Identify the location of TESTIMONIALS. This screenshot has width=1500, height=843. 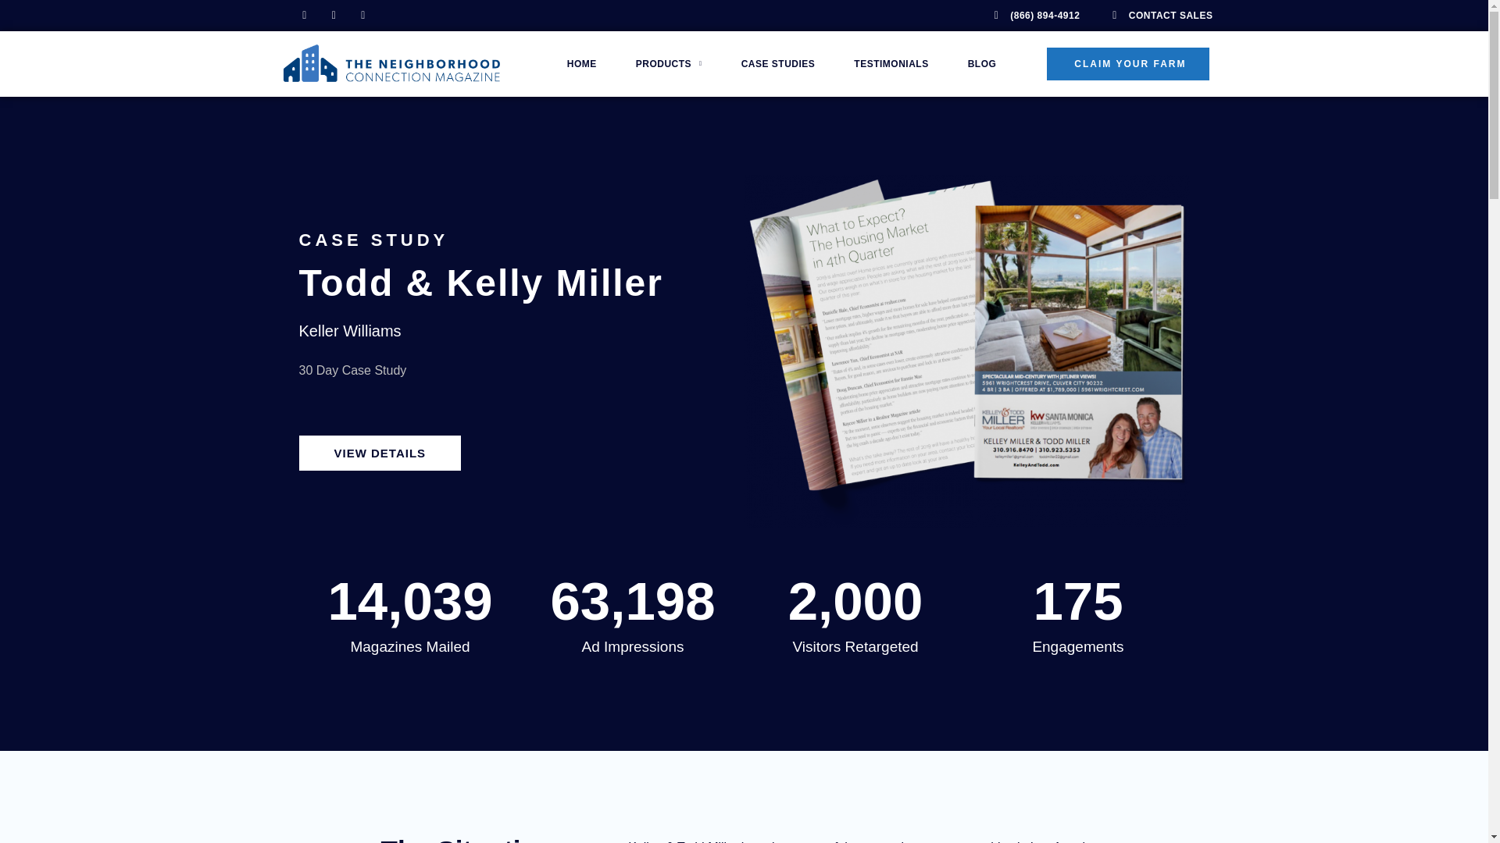
(891, 64).